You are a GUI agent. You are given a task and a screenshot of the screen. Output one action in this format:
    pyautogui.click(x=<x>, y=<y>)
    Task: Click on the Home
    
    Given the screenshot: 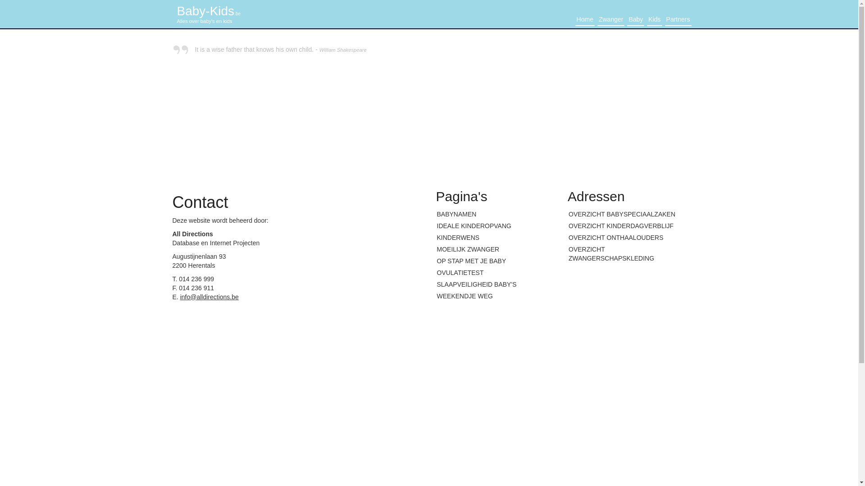 What is the action you would take?
    pyautogui.click(x=585, y=20)
    